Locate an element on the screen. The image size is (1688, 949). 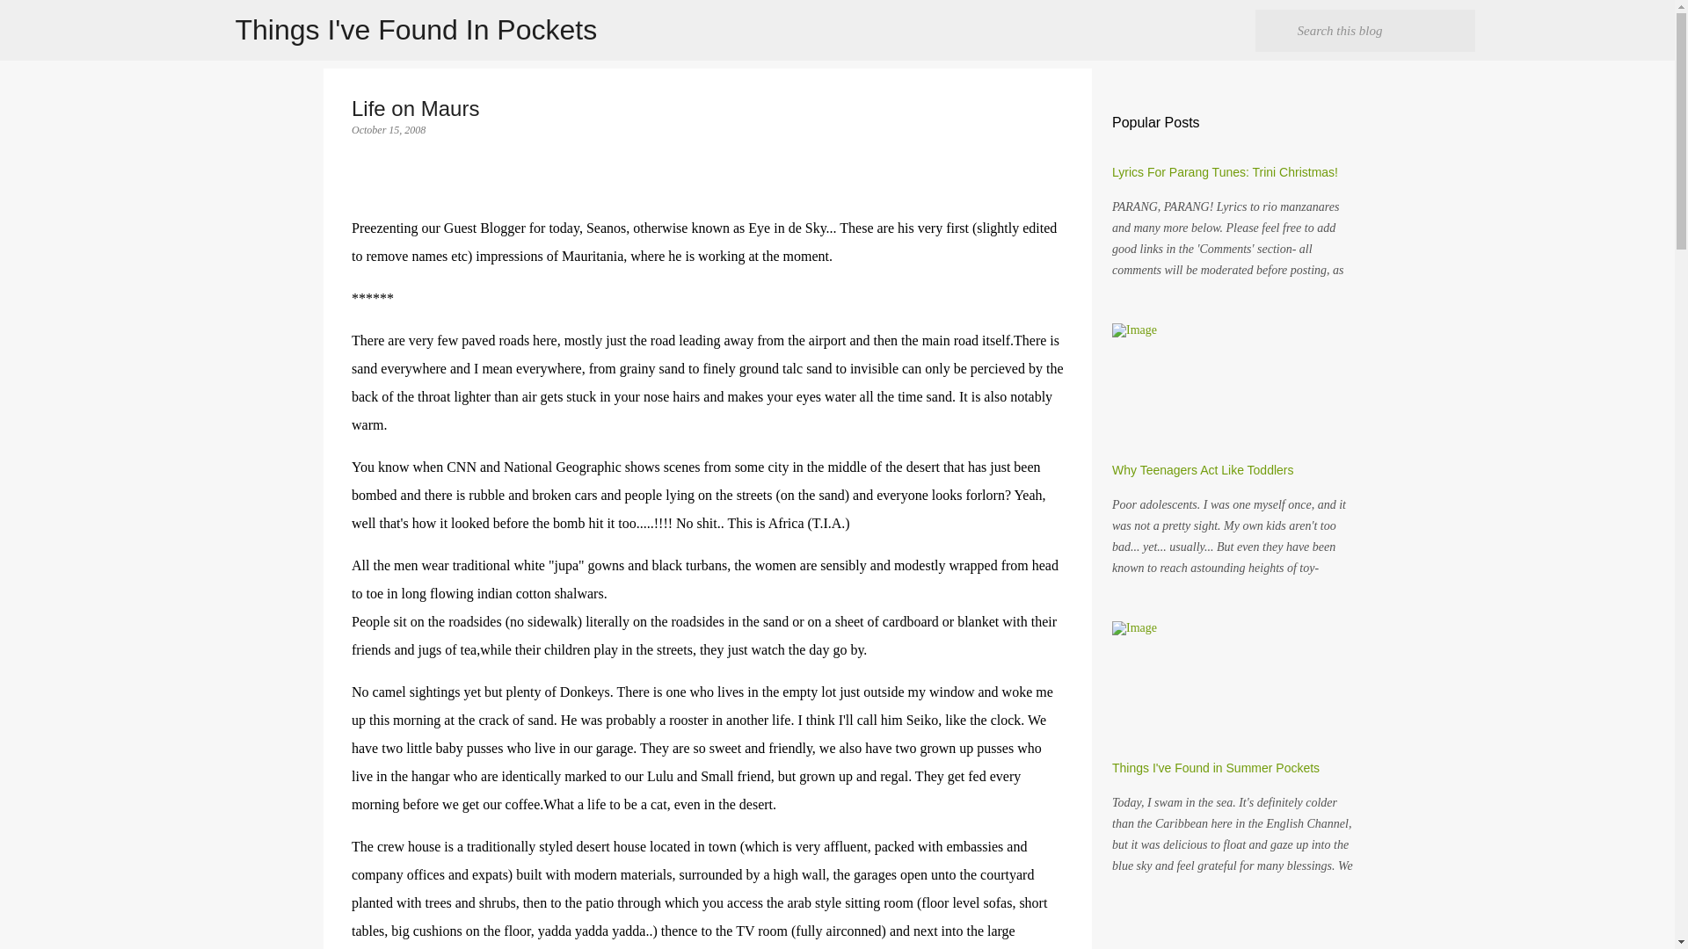
October 15, 2008 is located at coordinates (388, 130).